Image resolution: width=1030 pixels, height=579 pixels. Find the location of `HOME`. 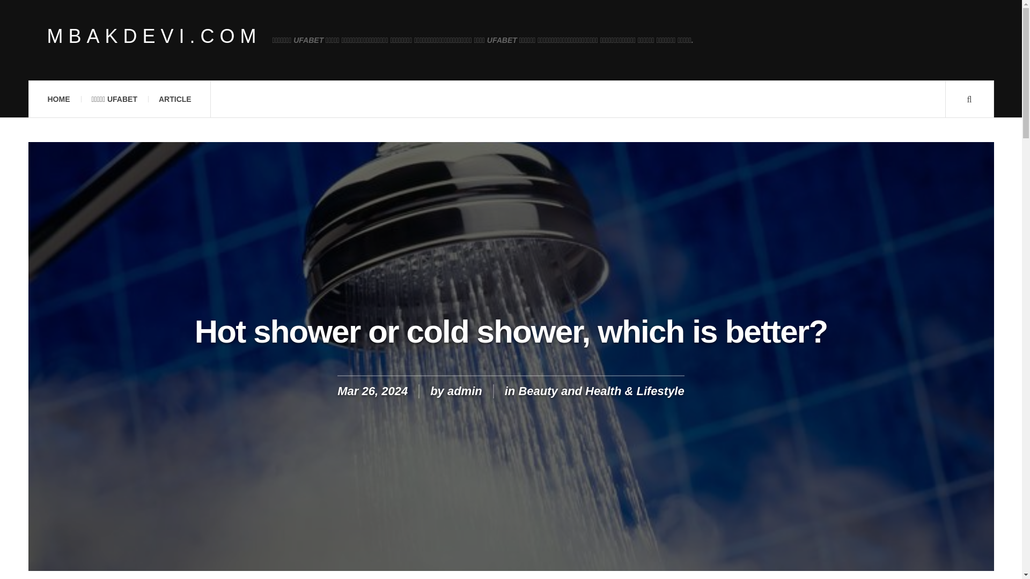

HOME is located at coordinates (58, 99).